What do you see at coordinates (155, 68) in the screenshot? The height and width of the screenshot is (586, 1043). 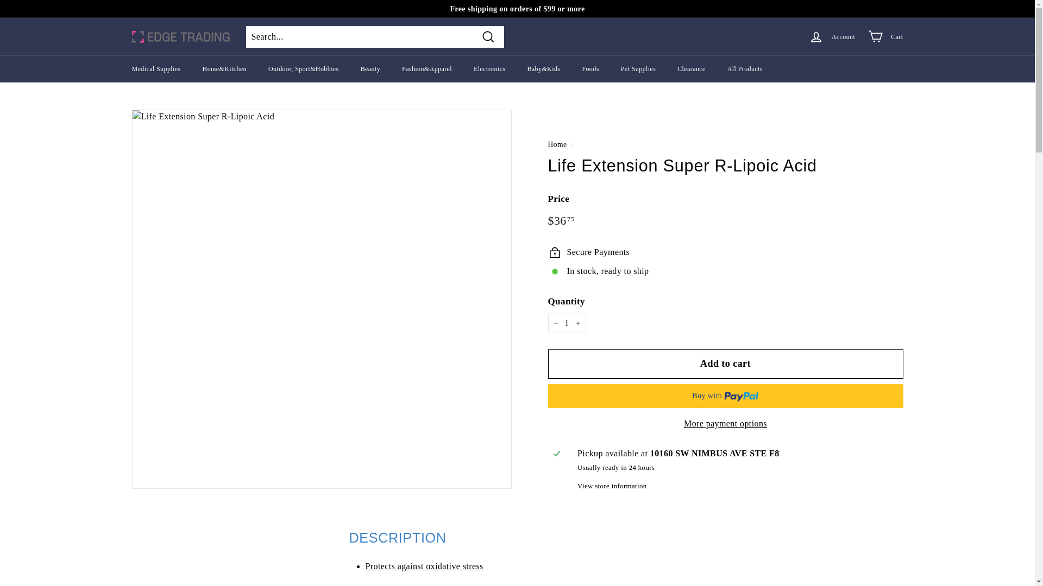 I see `Medical Supplies` at bounding box center [155, 68].